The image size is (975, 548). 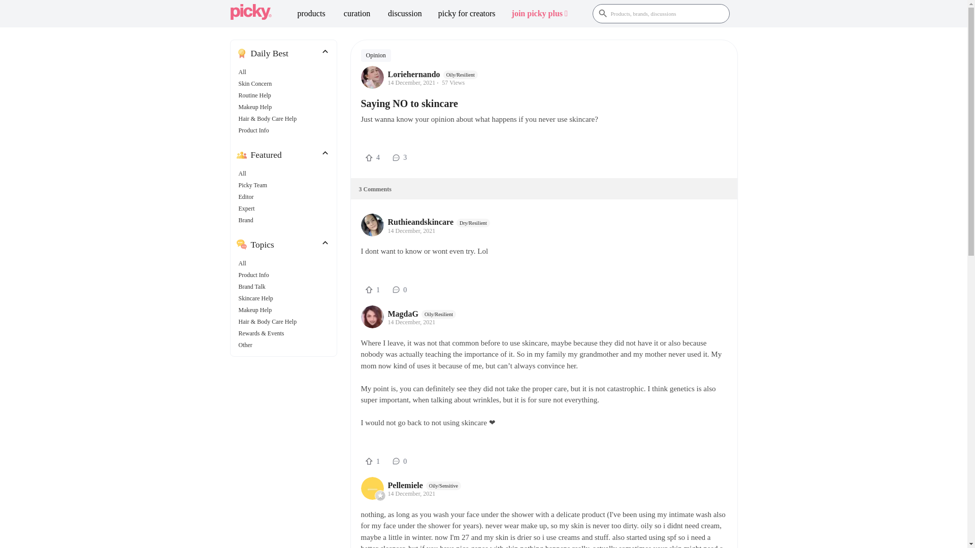 What do you see at coordinates (251, 220) in the screenshot?
I see `Brand` at bounding box center [251, 220].